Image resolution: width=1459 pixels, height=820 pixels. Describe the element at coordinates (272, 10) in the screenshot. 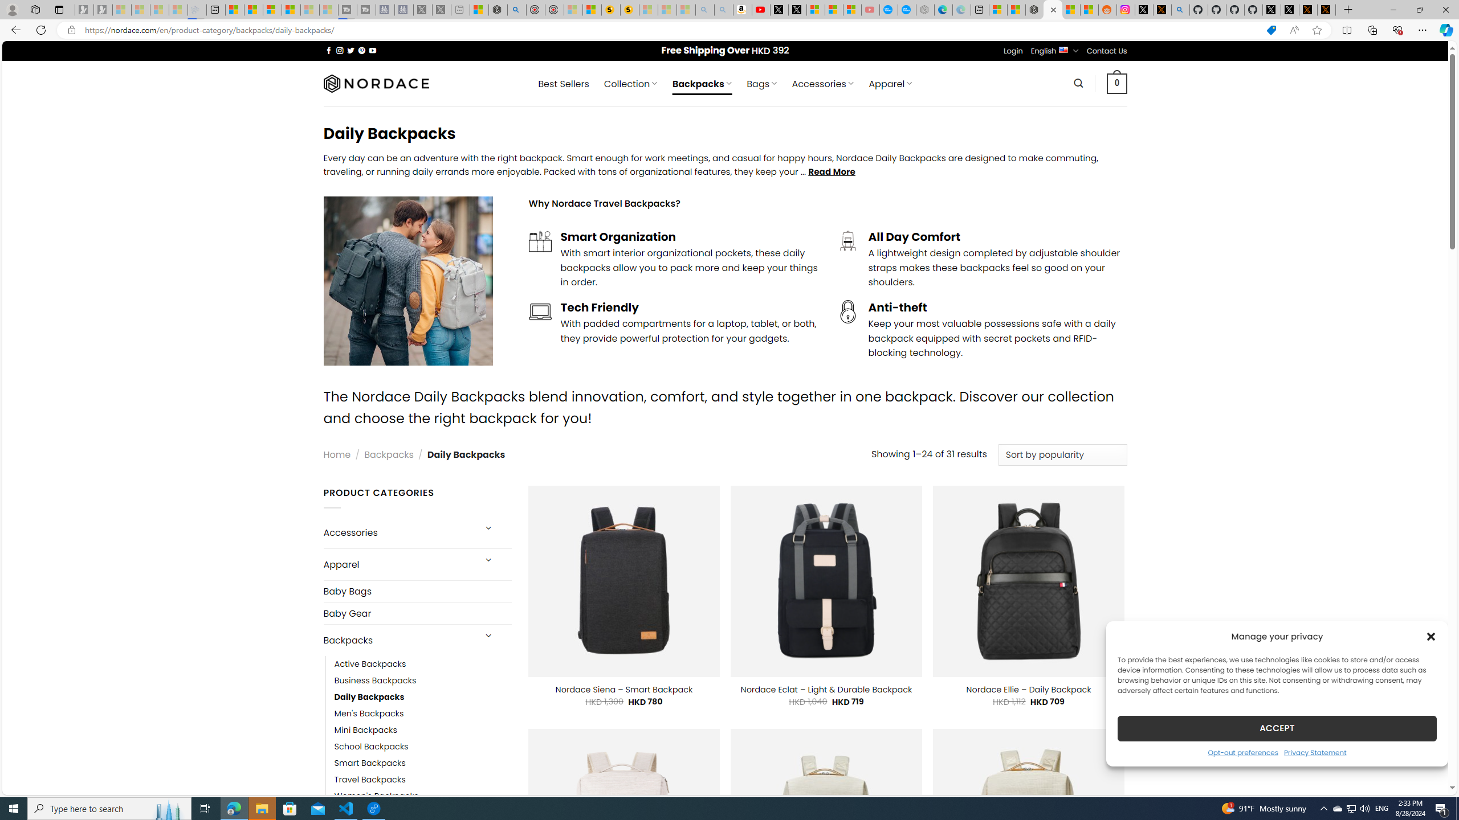

I see `Overview` at that location.